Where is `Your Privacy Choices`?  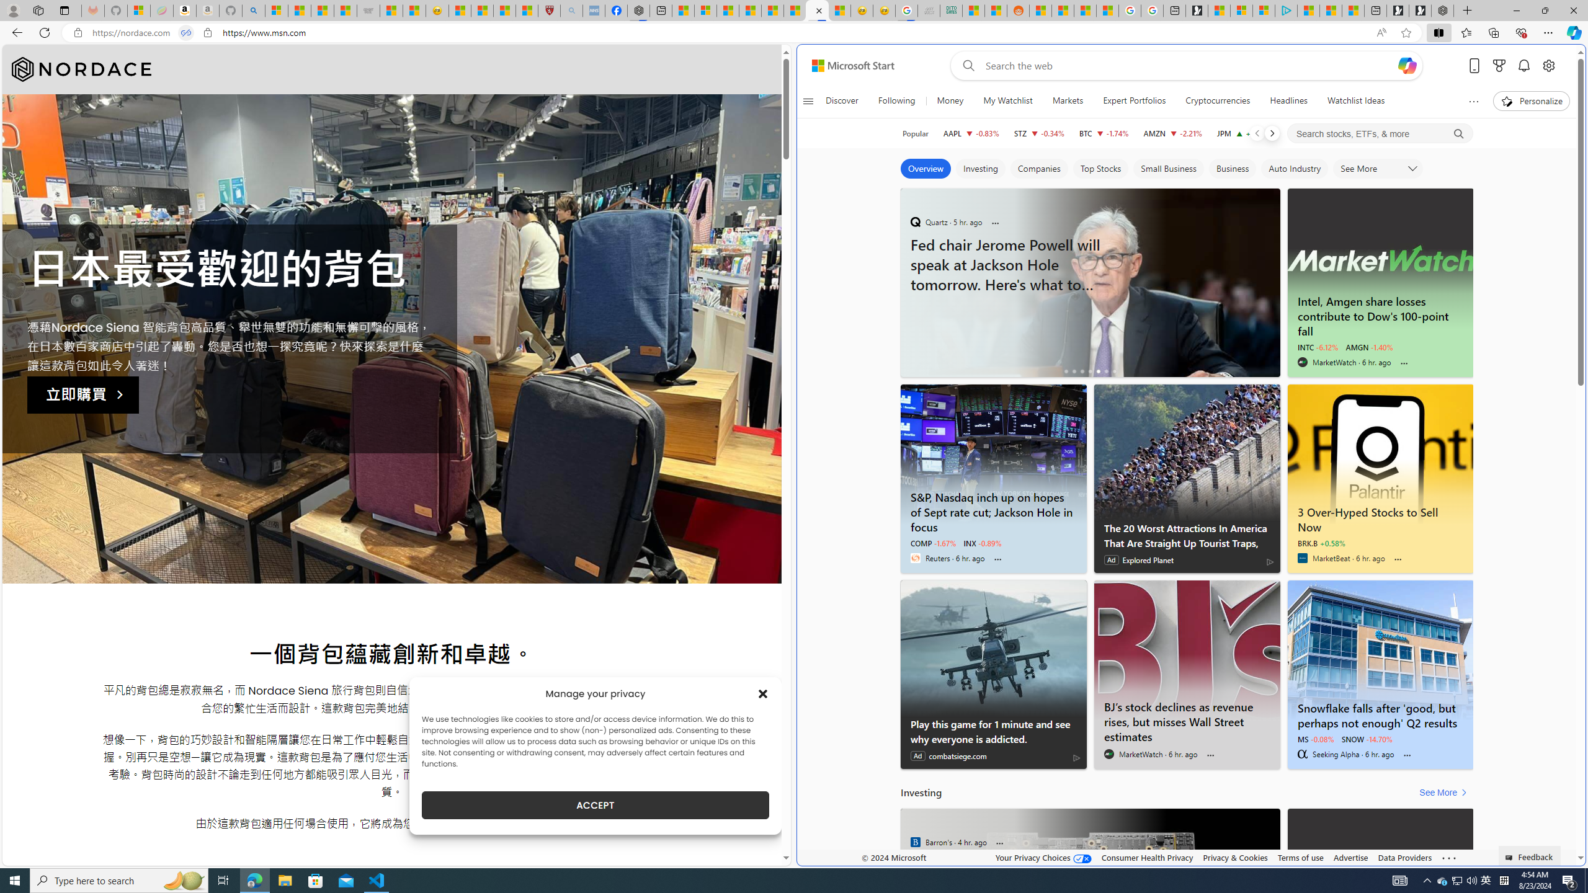 Your Privacy Choices is located at coordinates (1044, 857).